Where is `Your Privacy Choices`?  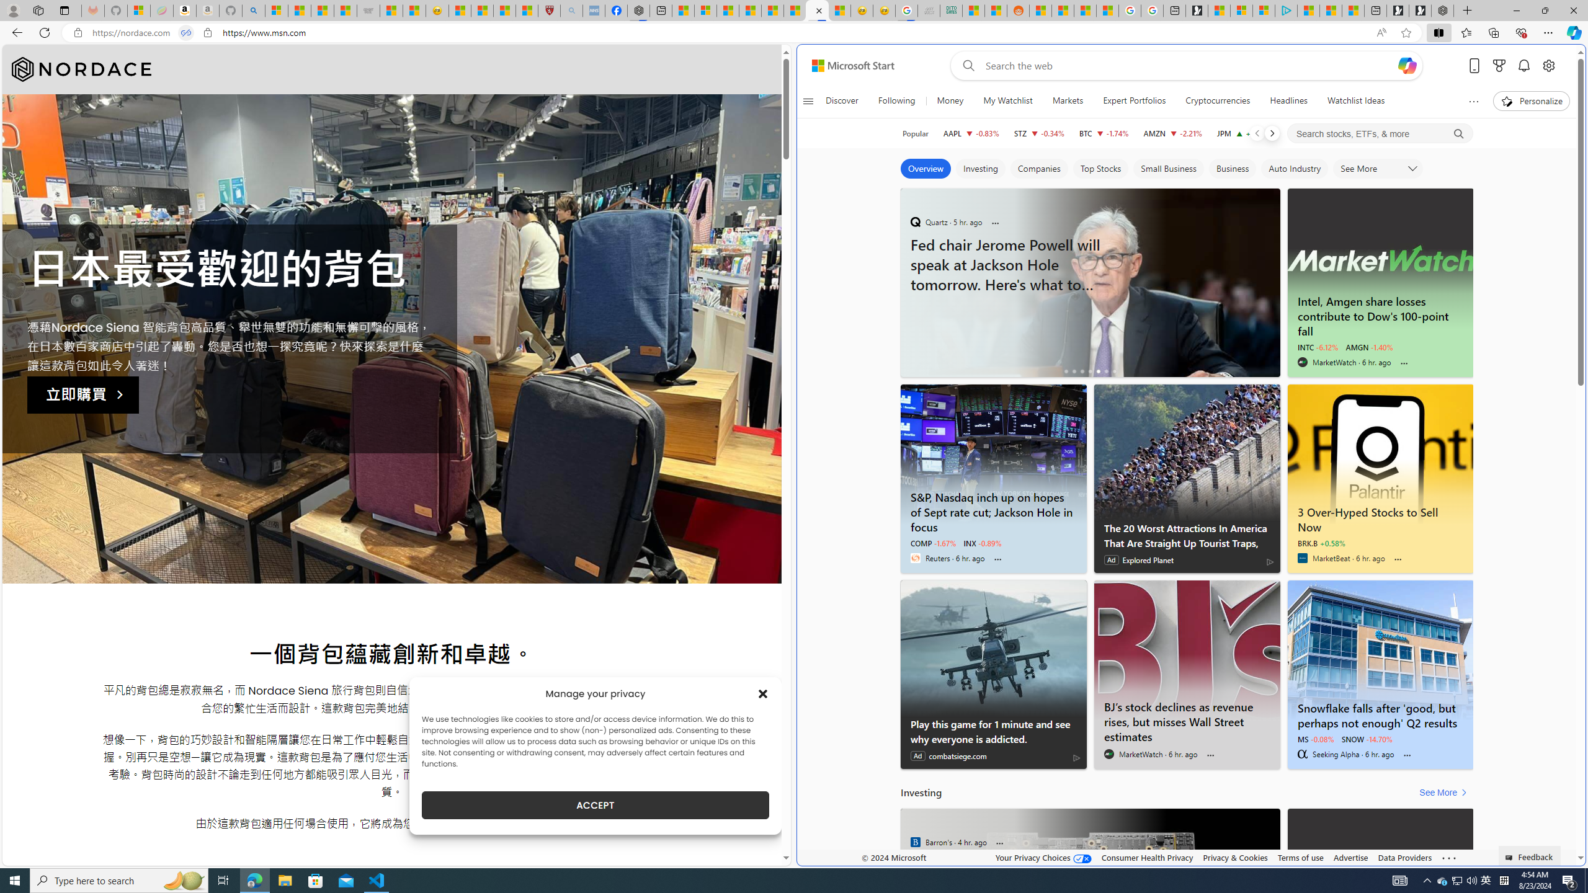 Your Privacy Choices is located at coordinates (1044, 857).